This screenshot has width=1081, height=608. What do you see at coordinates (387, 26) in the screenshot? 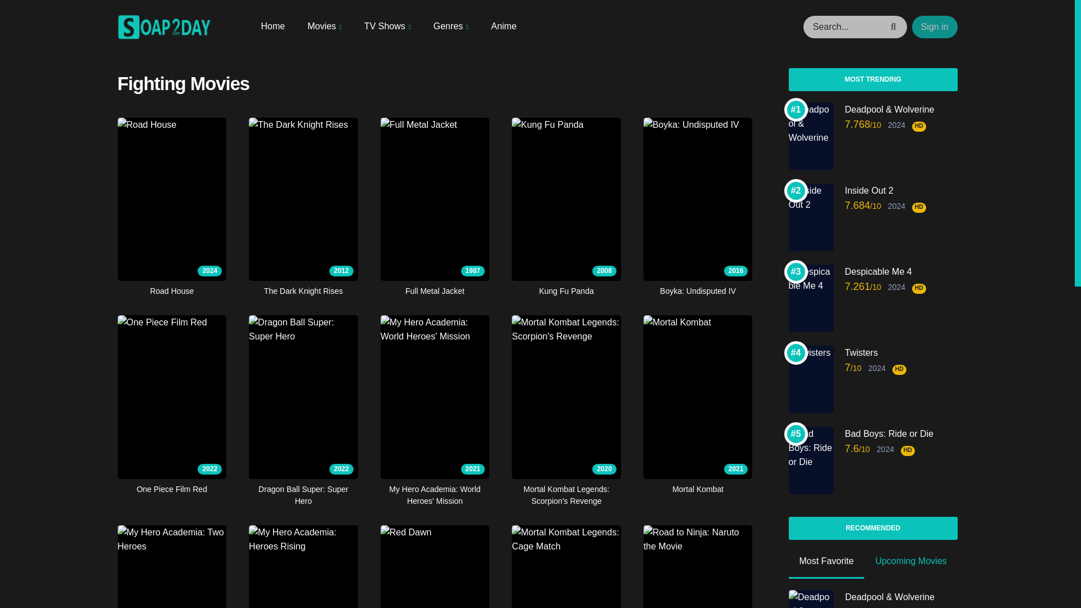
I see `TV Shows` at bounding box center [387, 26].